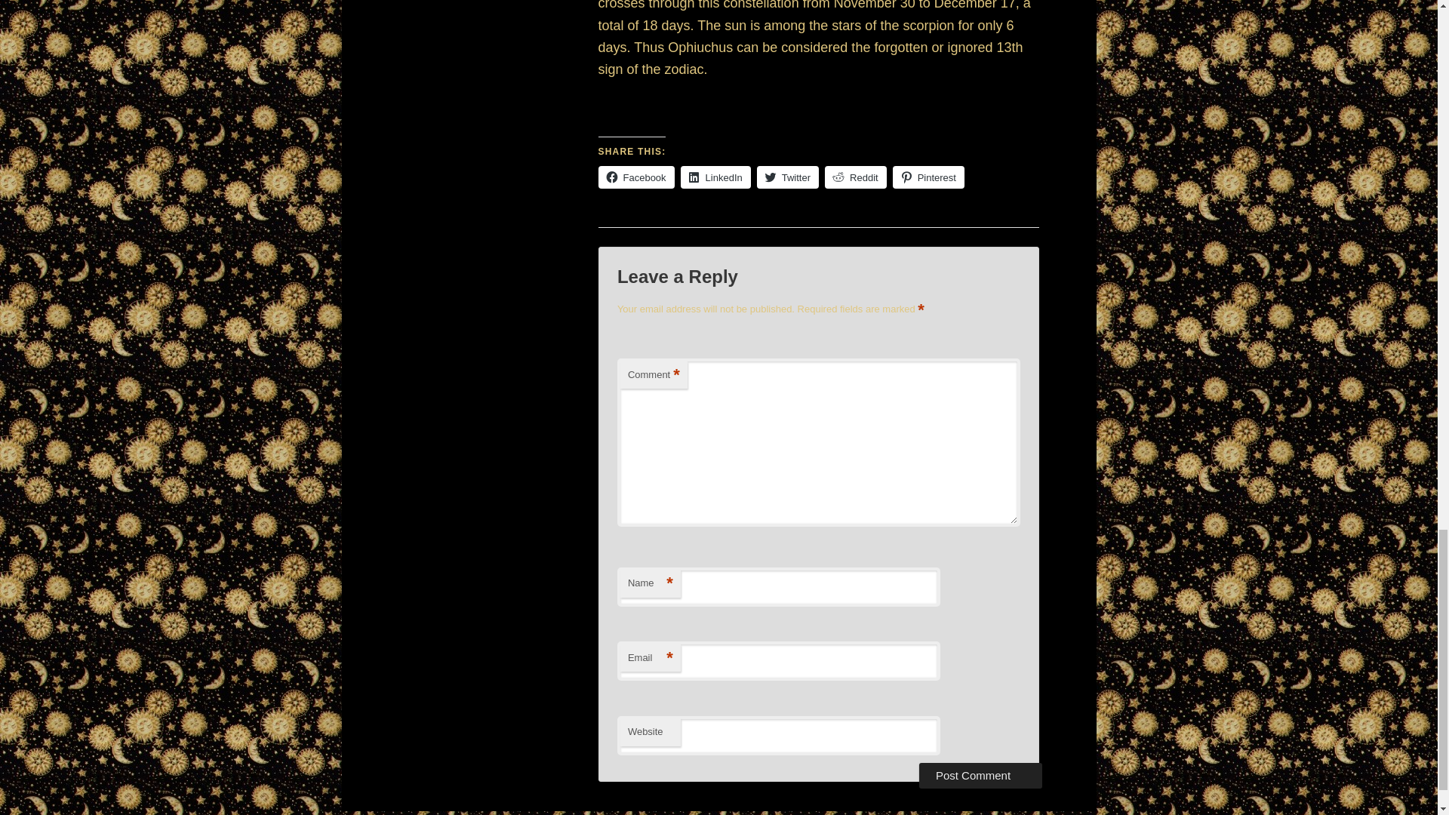 This screenshot has height=815, width=1449. What do you see at coordinates (856, 177) in the screenshot?
I see `Click to share on Reddit` at bounding box center [856, 177].